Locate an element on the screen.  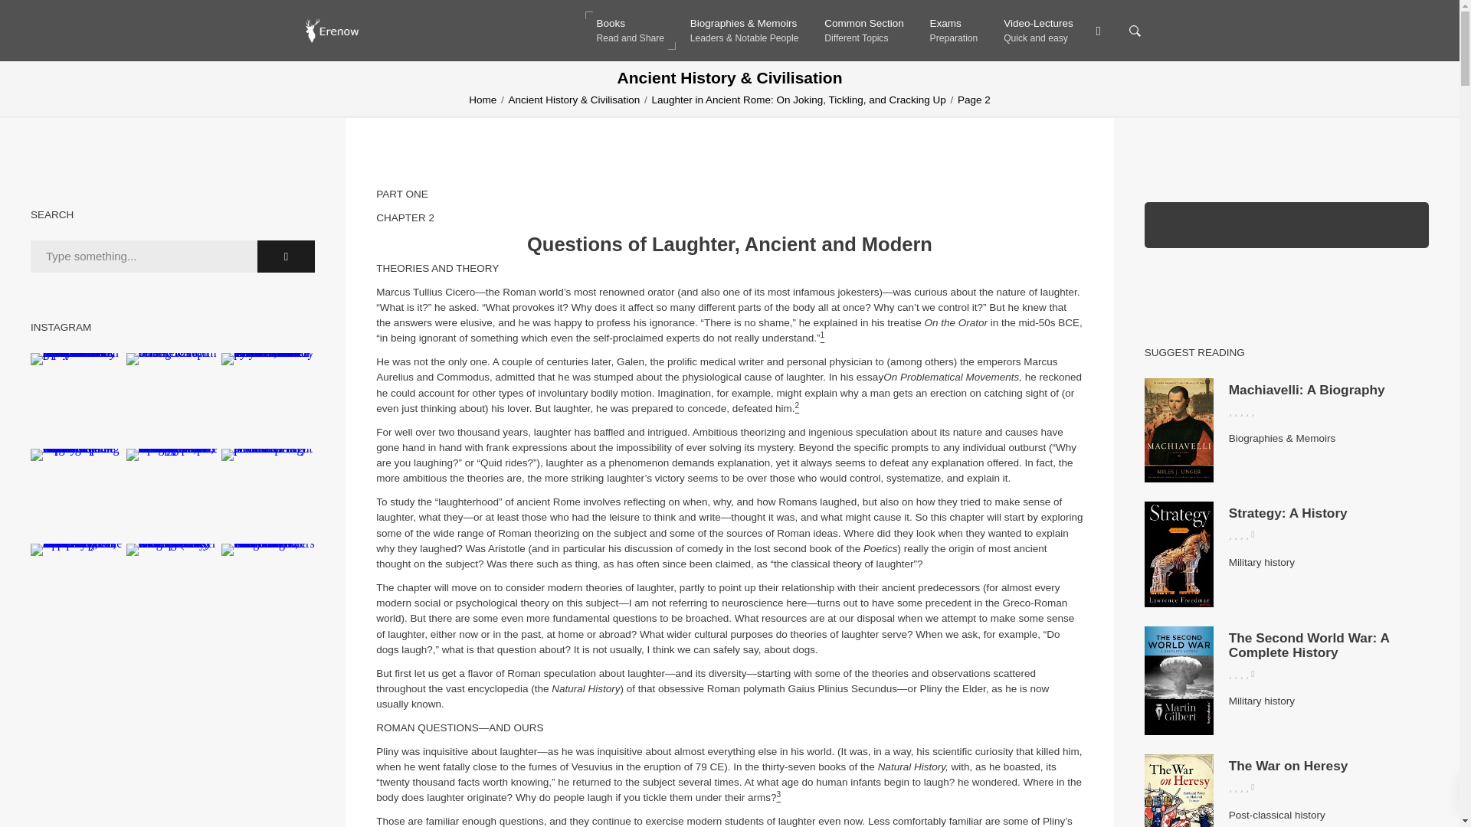
Strategy: A History is located at coordinates (1038, 31).